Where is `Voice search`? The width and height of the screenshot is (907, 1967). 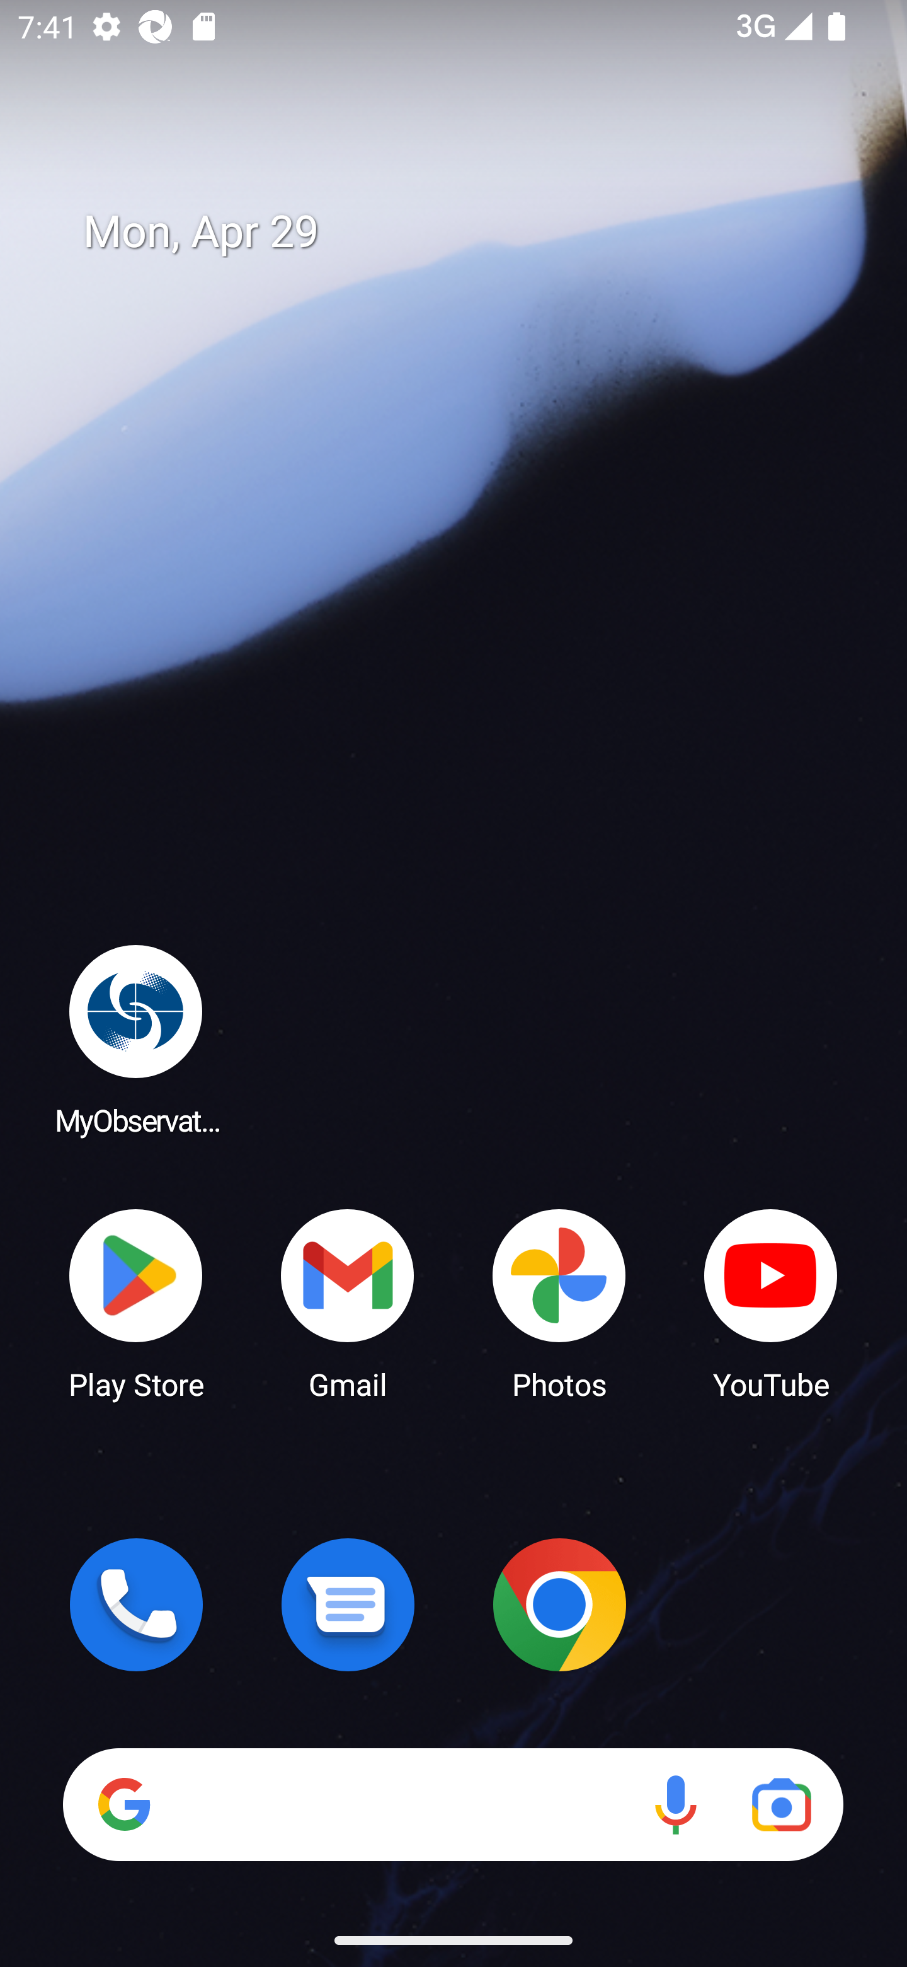
Voice search is located at coordinates (675, 1804).